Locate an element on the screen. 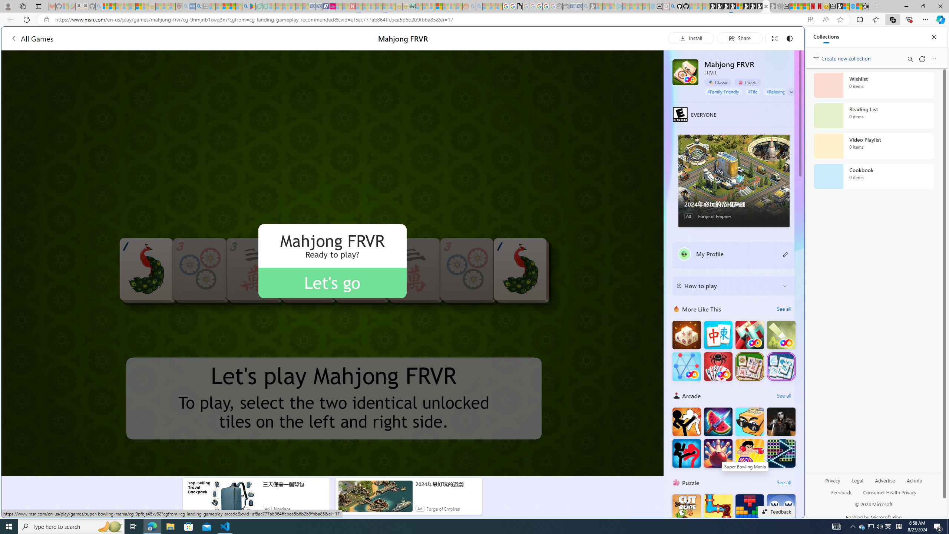 This screenshot has width=949, height=534. More options menu is located at coordinates (933, 59).